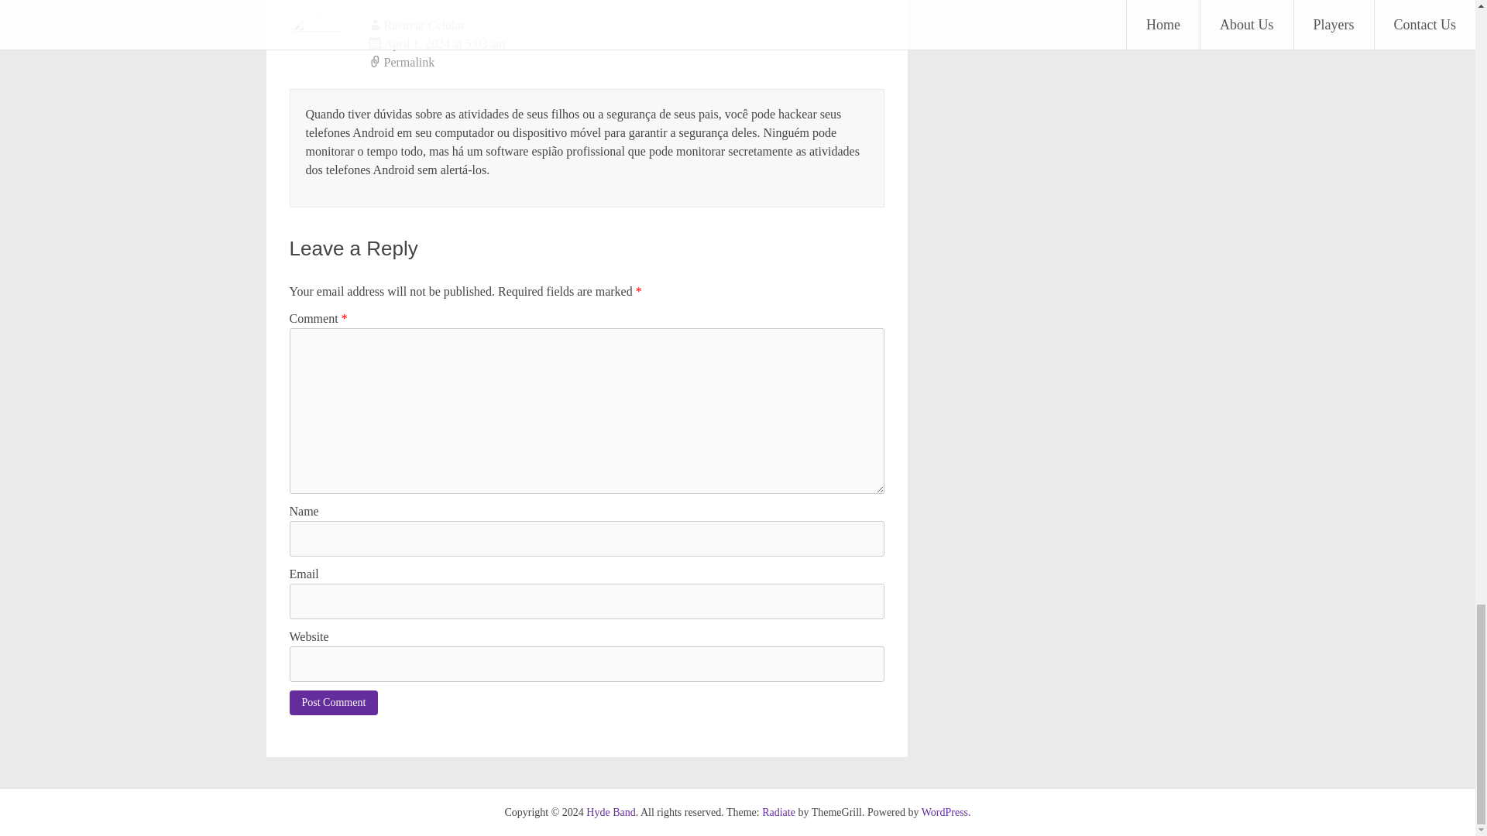  What do you see at coordinates (945, 813) in the screenshot?
I see `WordPress` at bounding box center [945, 813].